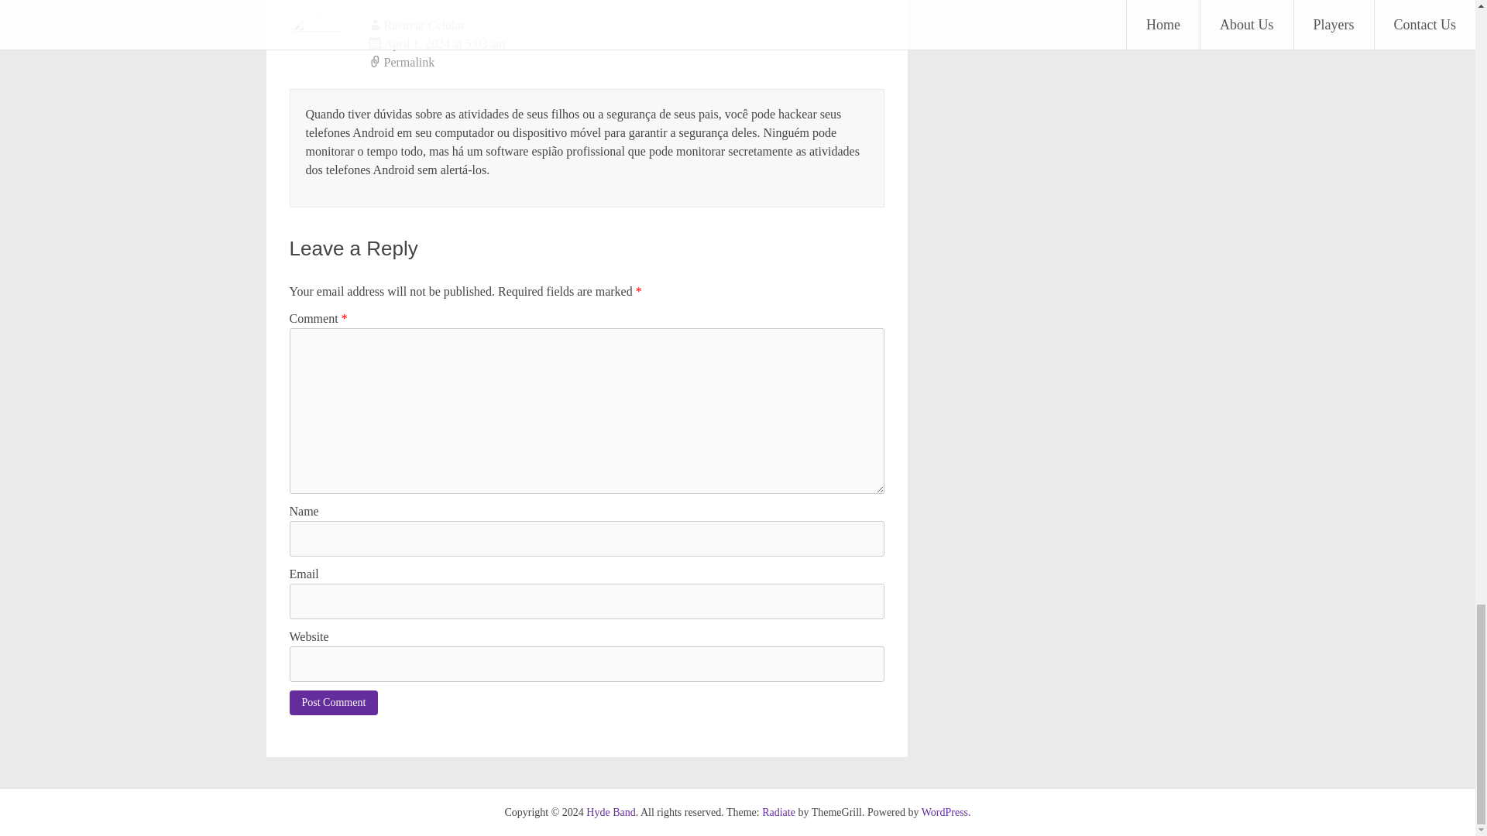  What do you see at coordinates (945, 813) in the screenshot?
I see `WordPress` at bounding box center [945, 813].